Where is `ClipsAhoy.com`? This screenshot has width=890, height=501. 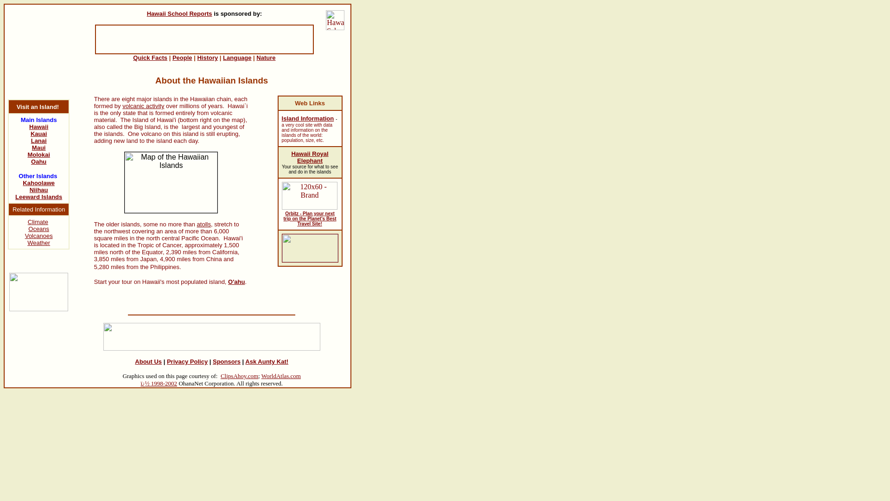
ClipsAhoy.com is located at coordinates (239, 376).